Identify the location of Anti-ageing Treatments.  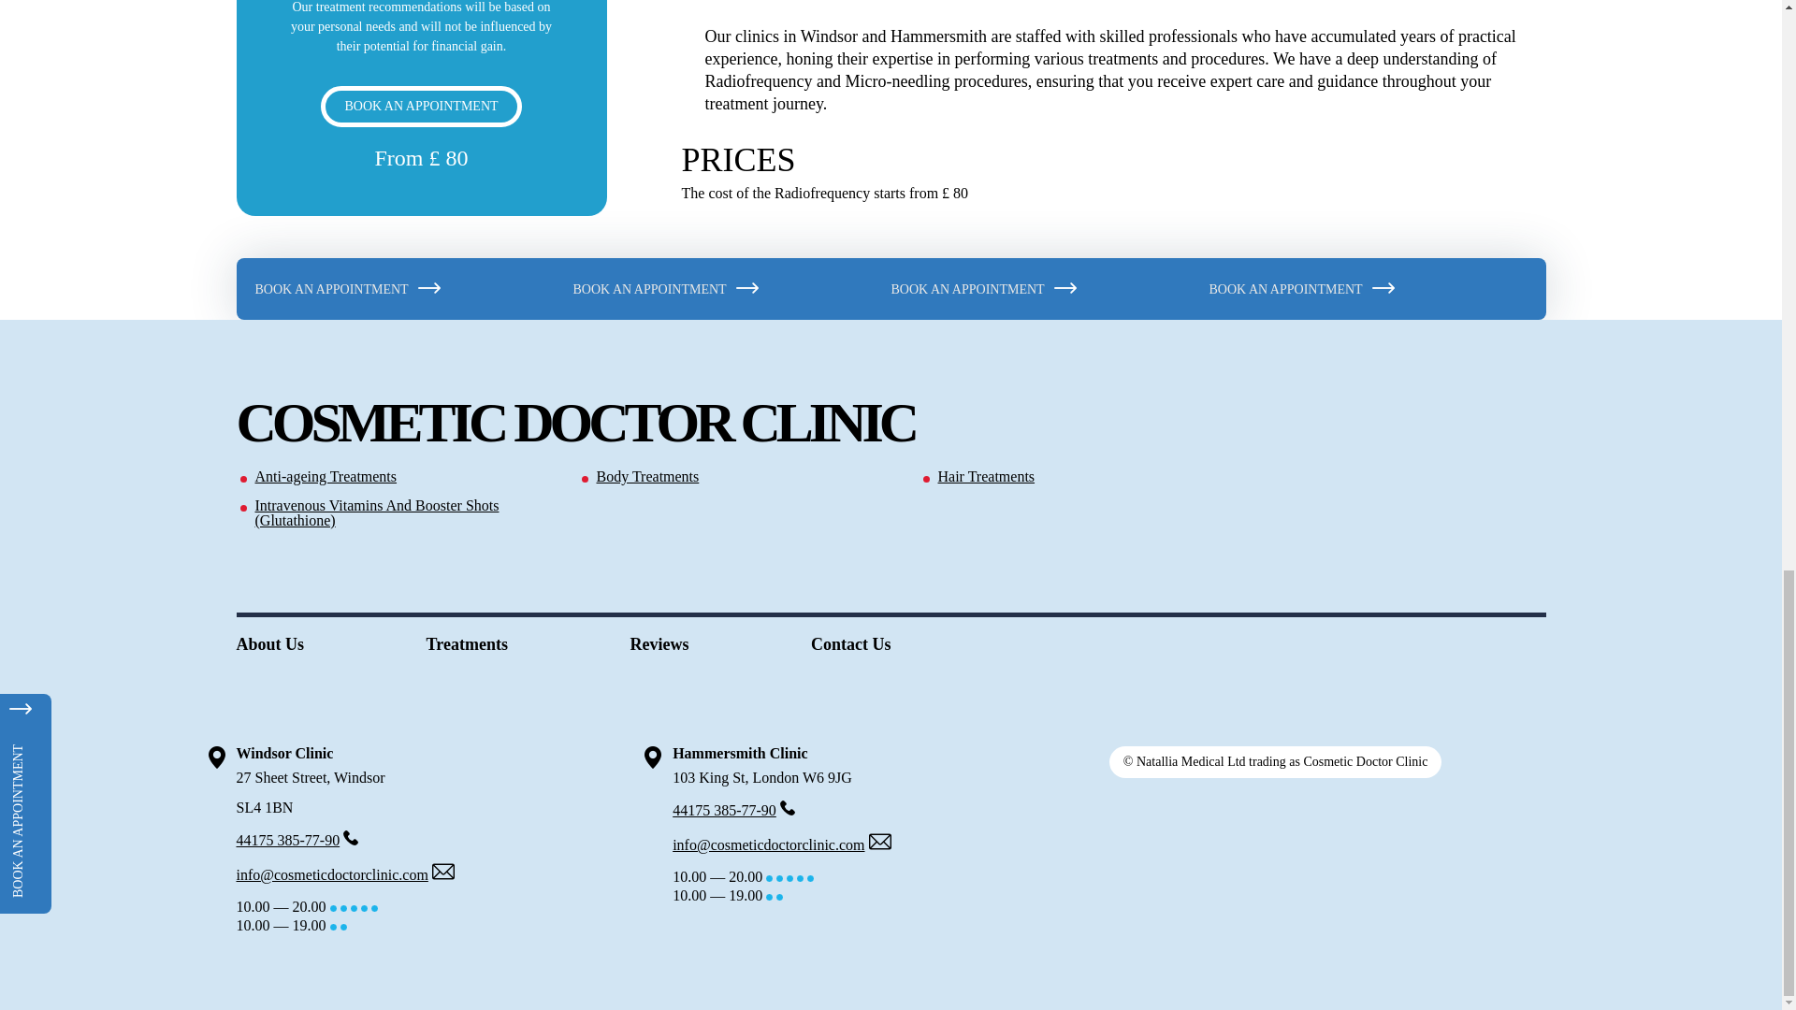
(402, 477).